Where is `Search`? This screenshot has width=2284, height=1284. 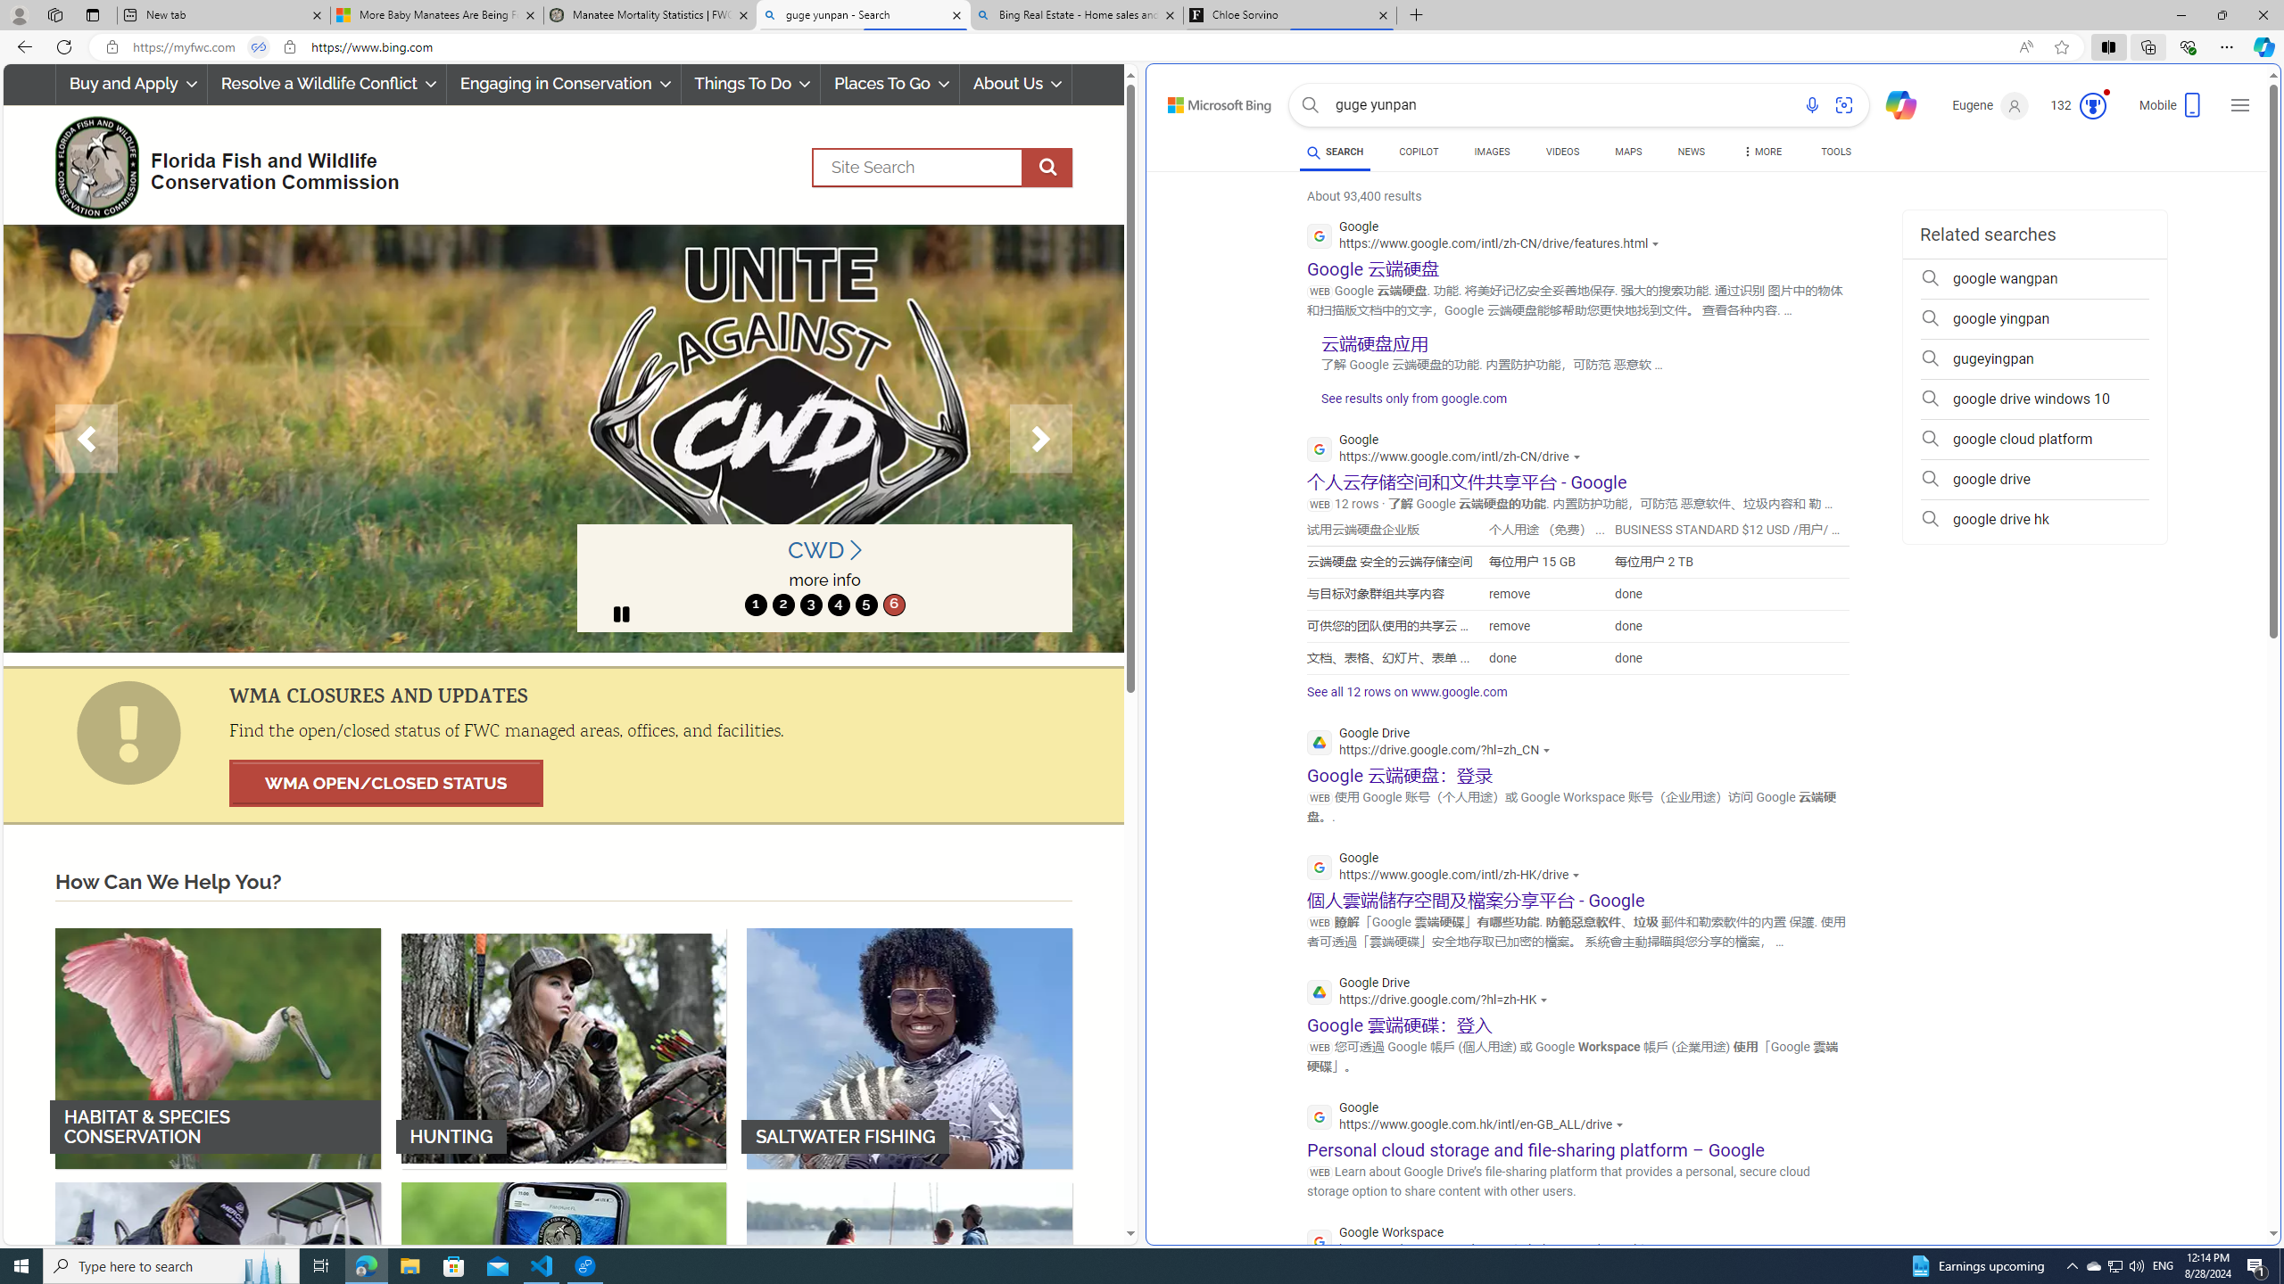
Search is located at coordinates (942, 168).